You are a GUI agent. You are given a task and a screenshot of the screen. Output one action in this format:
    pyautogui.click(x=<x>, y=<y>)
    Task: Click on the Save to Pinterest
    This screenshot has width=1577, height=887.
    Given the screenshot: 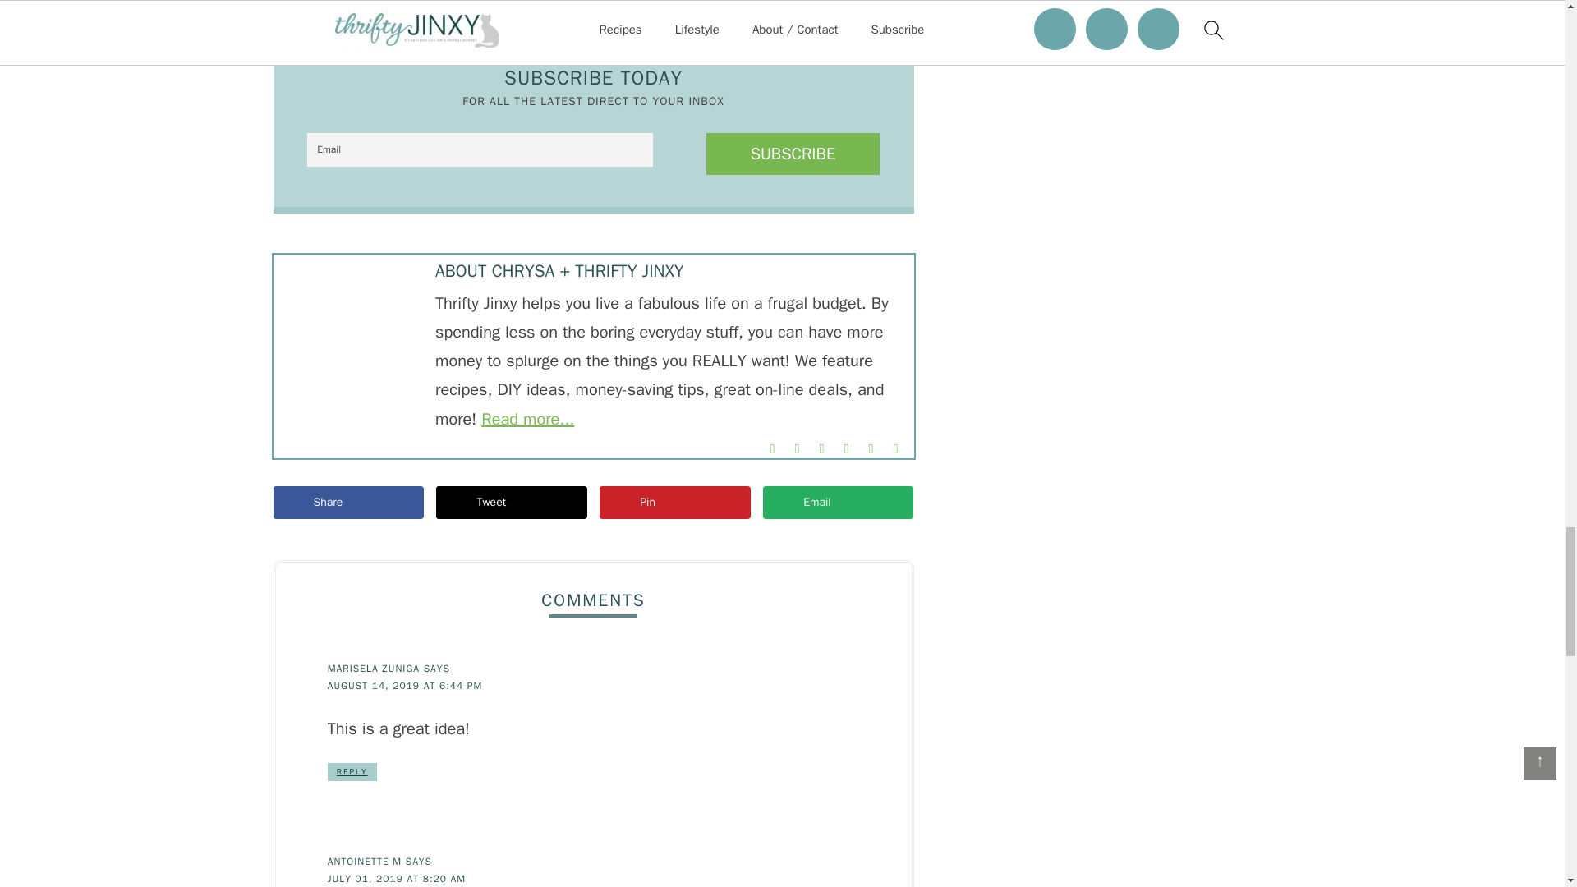 What is the action you would take?
    pyautogui.click(x=674, y=502)
    